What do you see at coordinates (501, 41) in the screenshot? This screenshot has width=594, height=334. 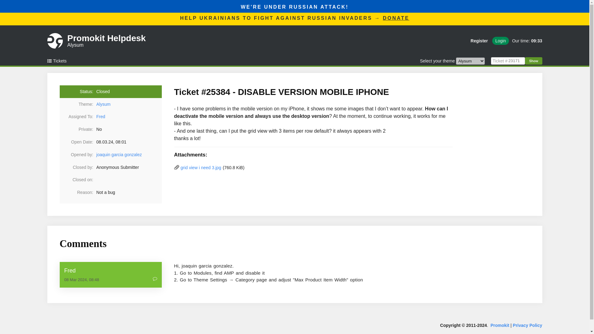 I see `Login` at bounding box center [501, 41].